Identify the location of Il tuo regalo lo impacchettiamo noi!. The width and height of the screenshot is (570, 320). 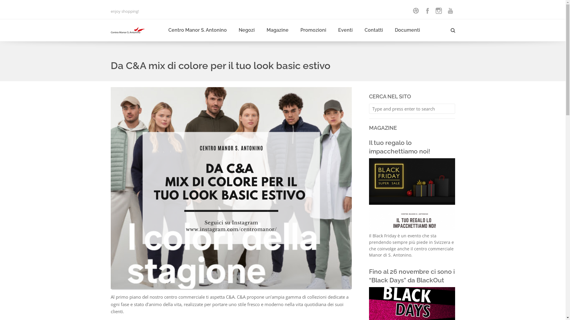
(399, 147).